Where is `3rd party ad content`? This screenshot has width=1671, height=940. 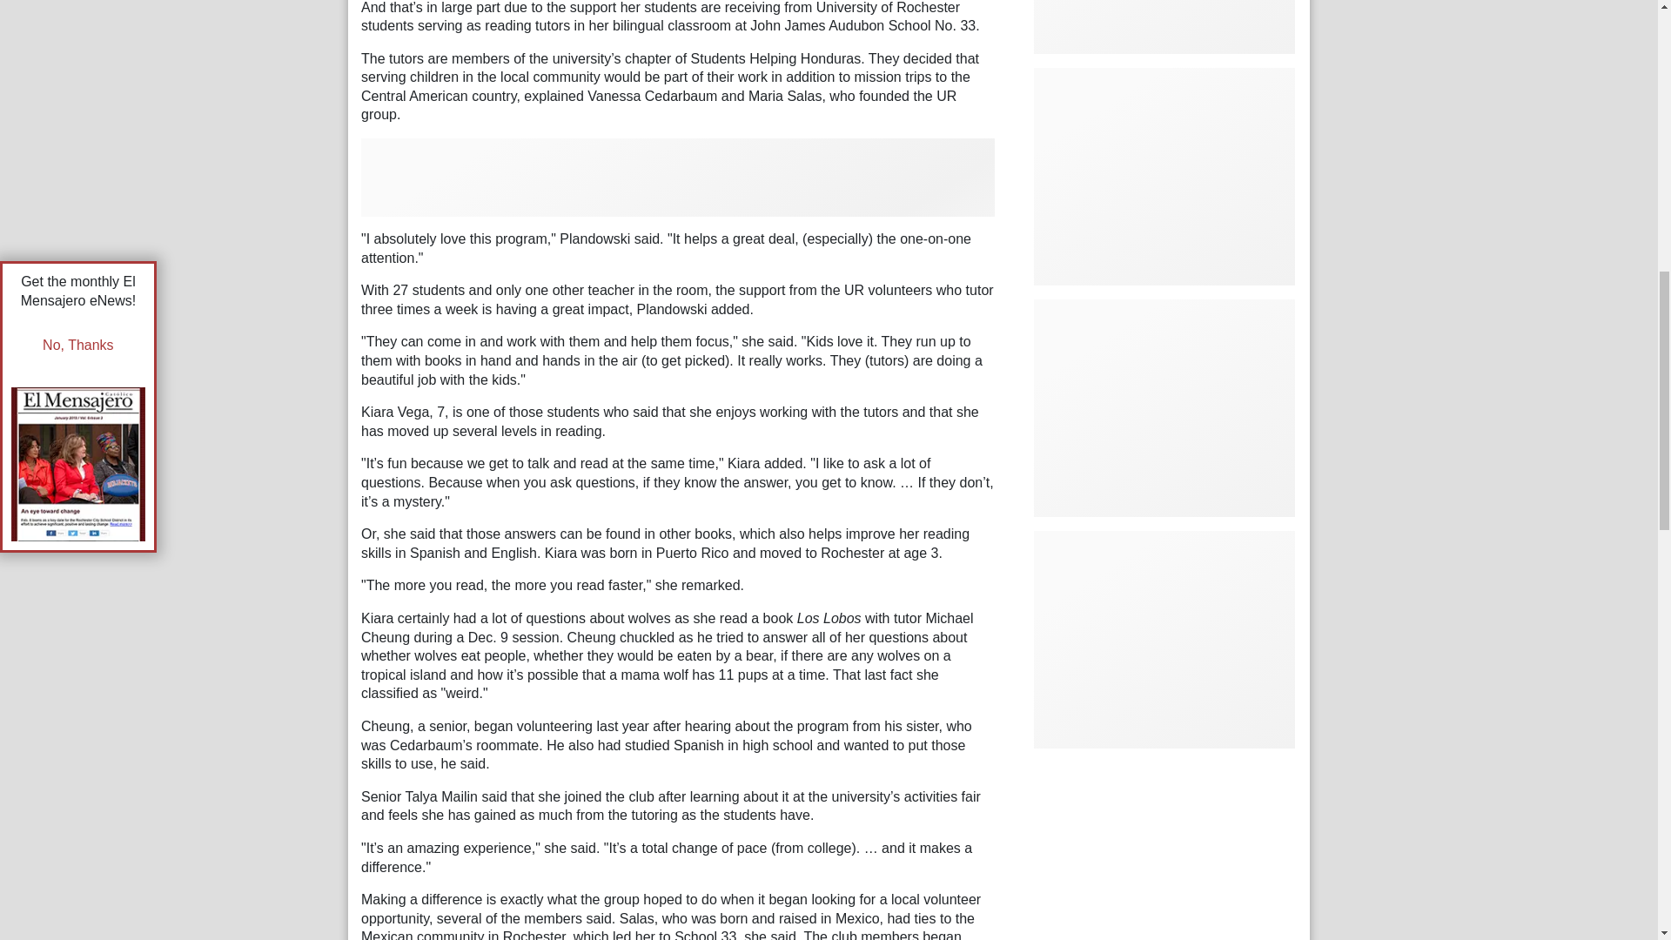
3rd party ad content is located at coordinates (1164, 639).